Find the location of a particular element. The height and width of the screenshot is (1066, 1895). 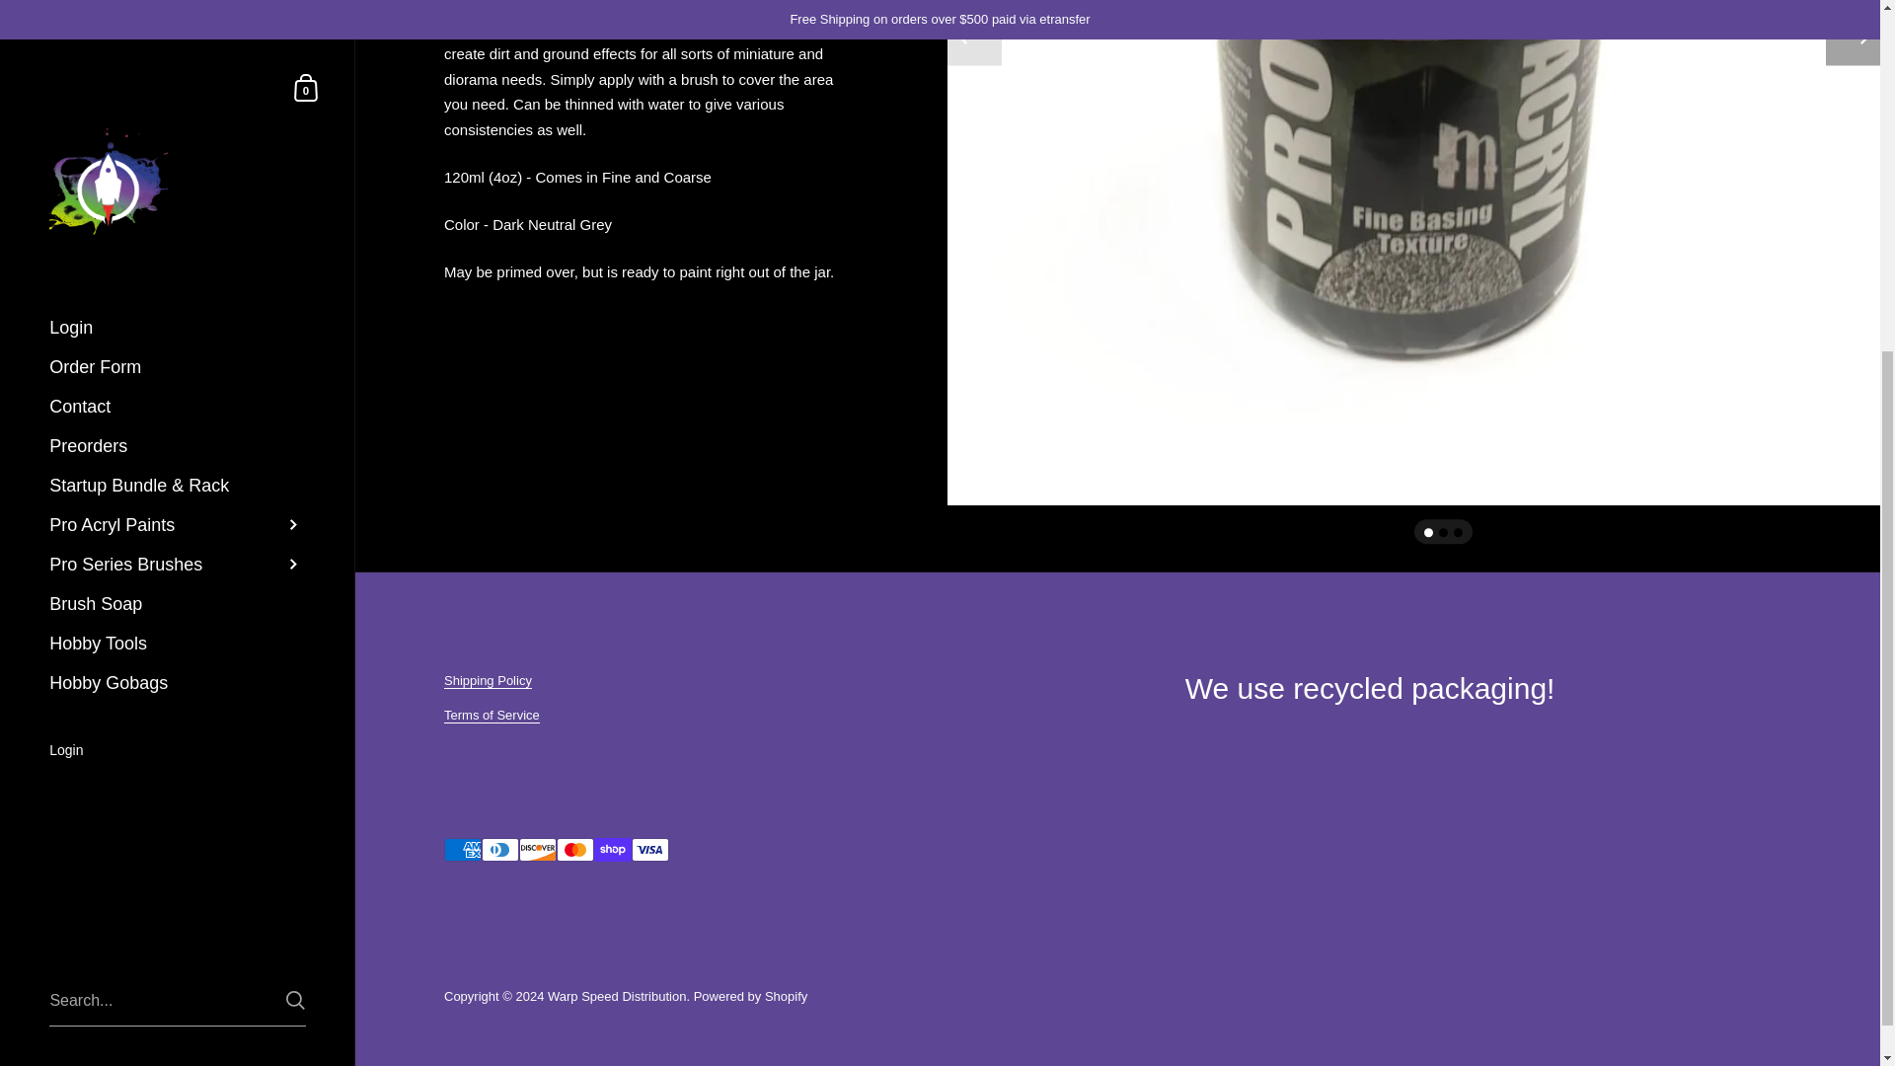

Hobby Gobags is located at coordinates (178, 148).